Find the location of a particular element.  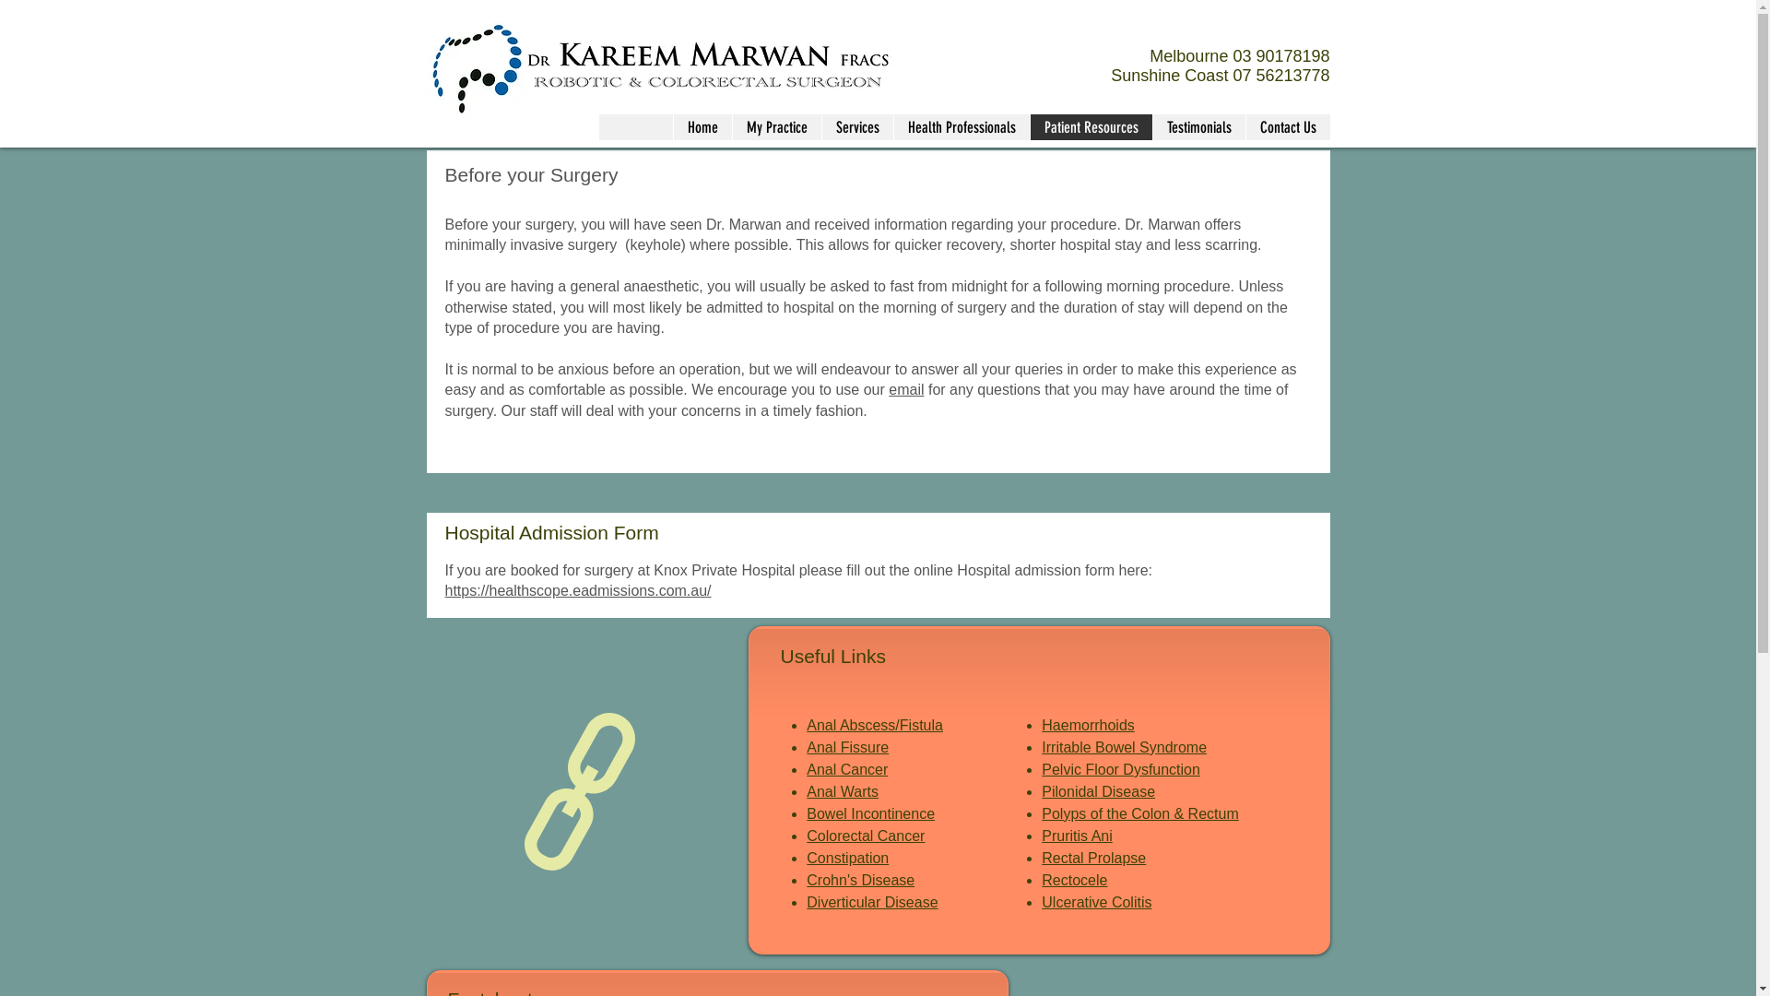

Bowel Incontinence is located at coordinates (870, 813).